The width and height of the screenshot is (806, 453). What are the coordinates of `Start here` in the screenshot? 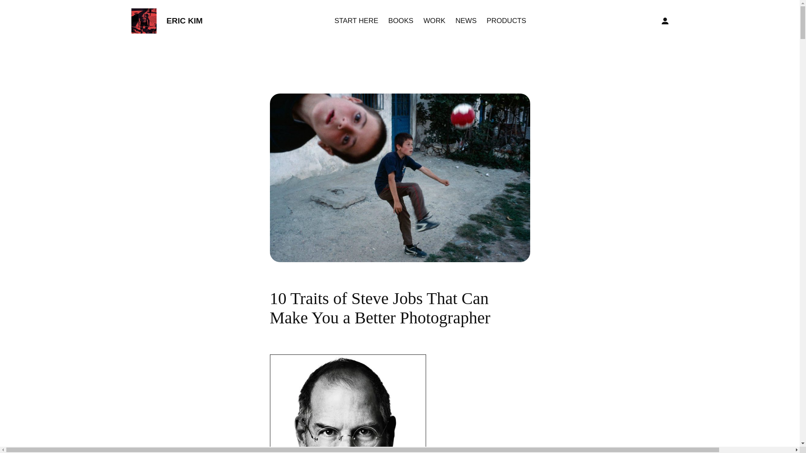 It's located at (356, 21).